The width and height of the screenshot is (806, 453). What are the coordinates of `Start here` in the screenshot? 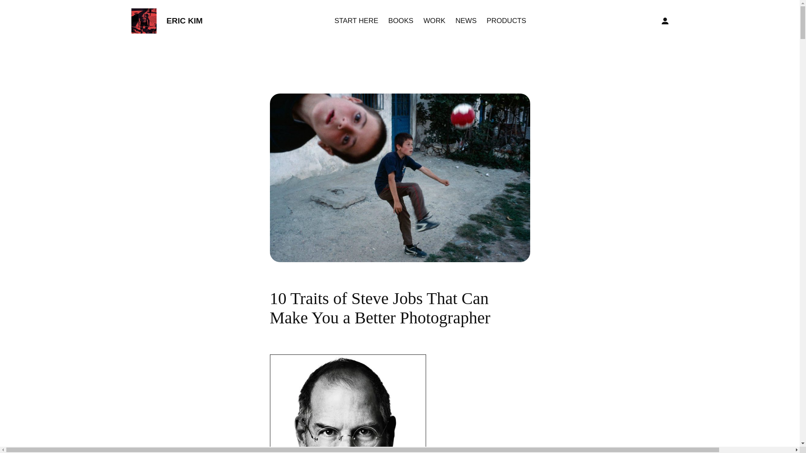 It's located at (356, 21).